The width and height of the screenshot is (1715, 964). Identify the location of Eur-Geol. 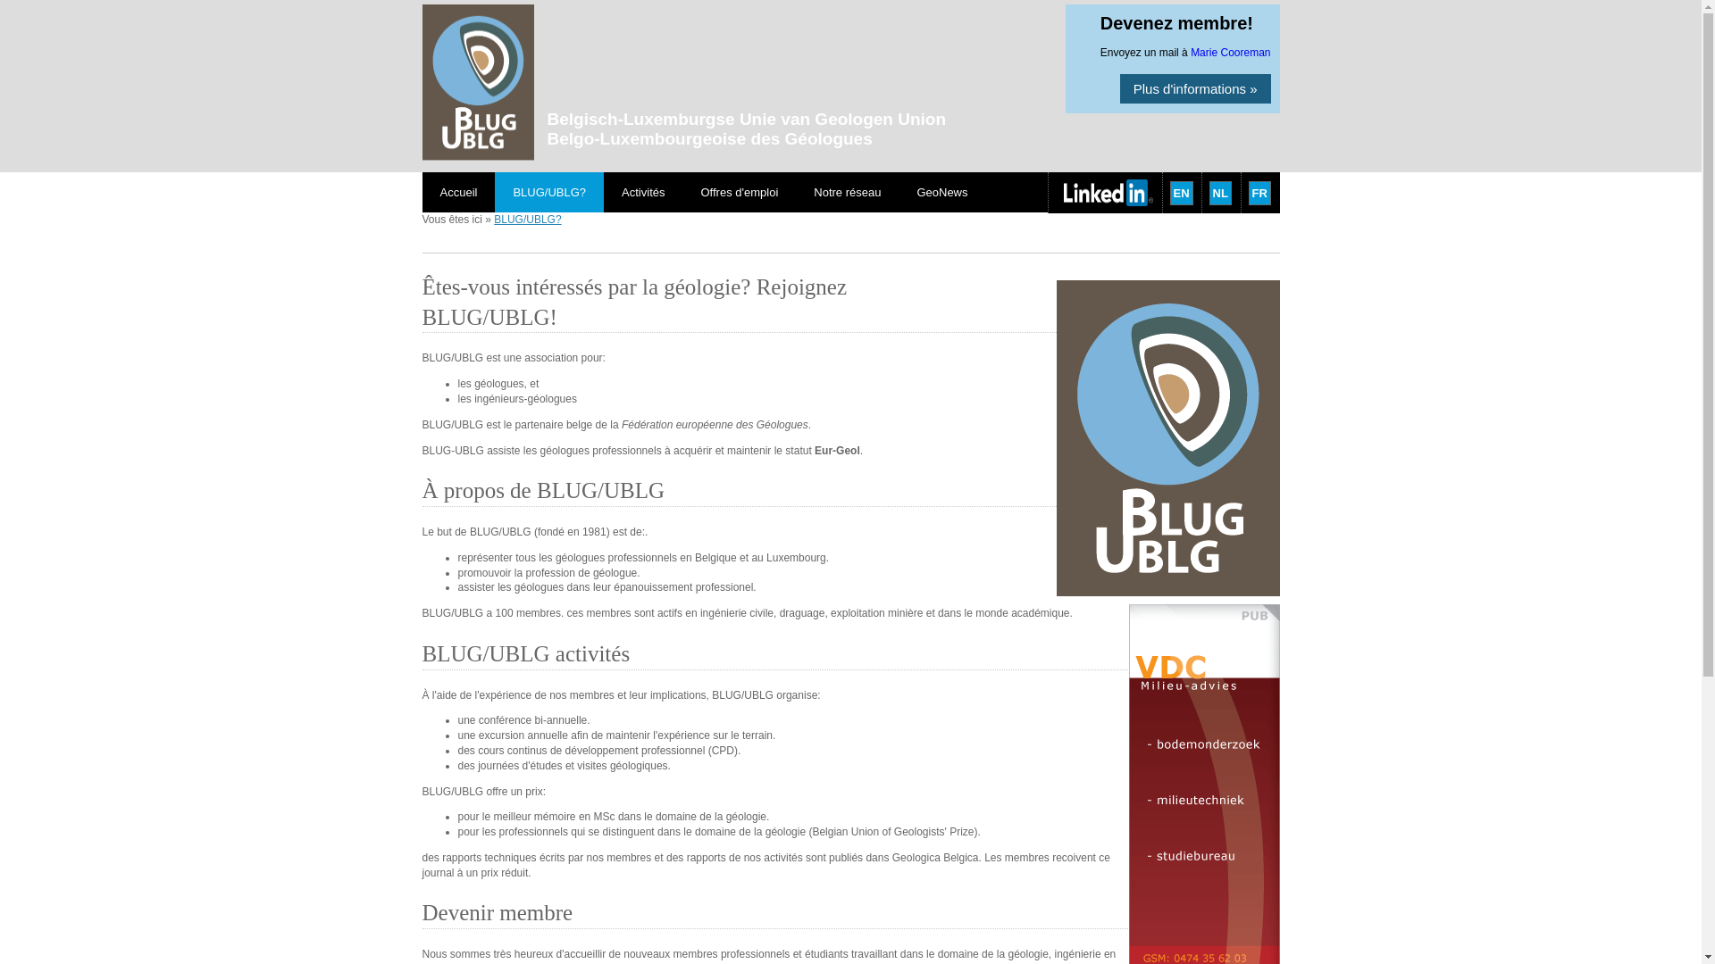
(838, 451).